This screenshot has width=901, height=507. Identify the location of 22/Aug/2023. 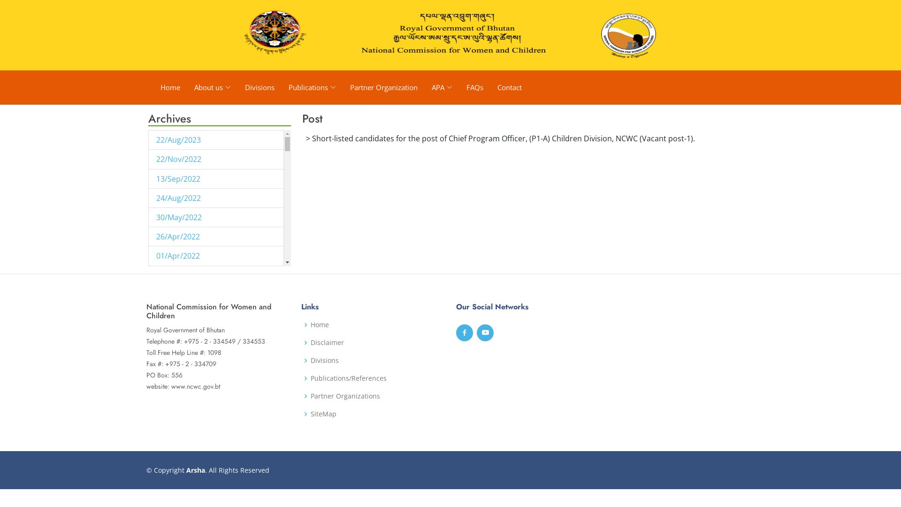
(179, 140).